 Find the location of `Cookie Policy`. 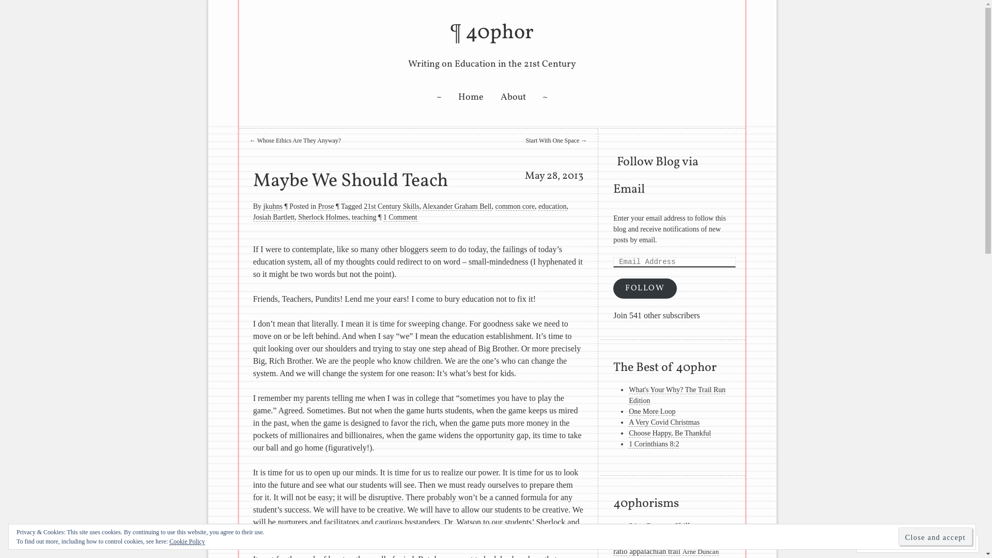

Cookie Policy is located at coordinates (187, 541).